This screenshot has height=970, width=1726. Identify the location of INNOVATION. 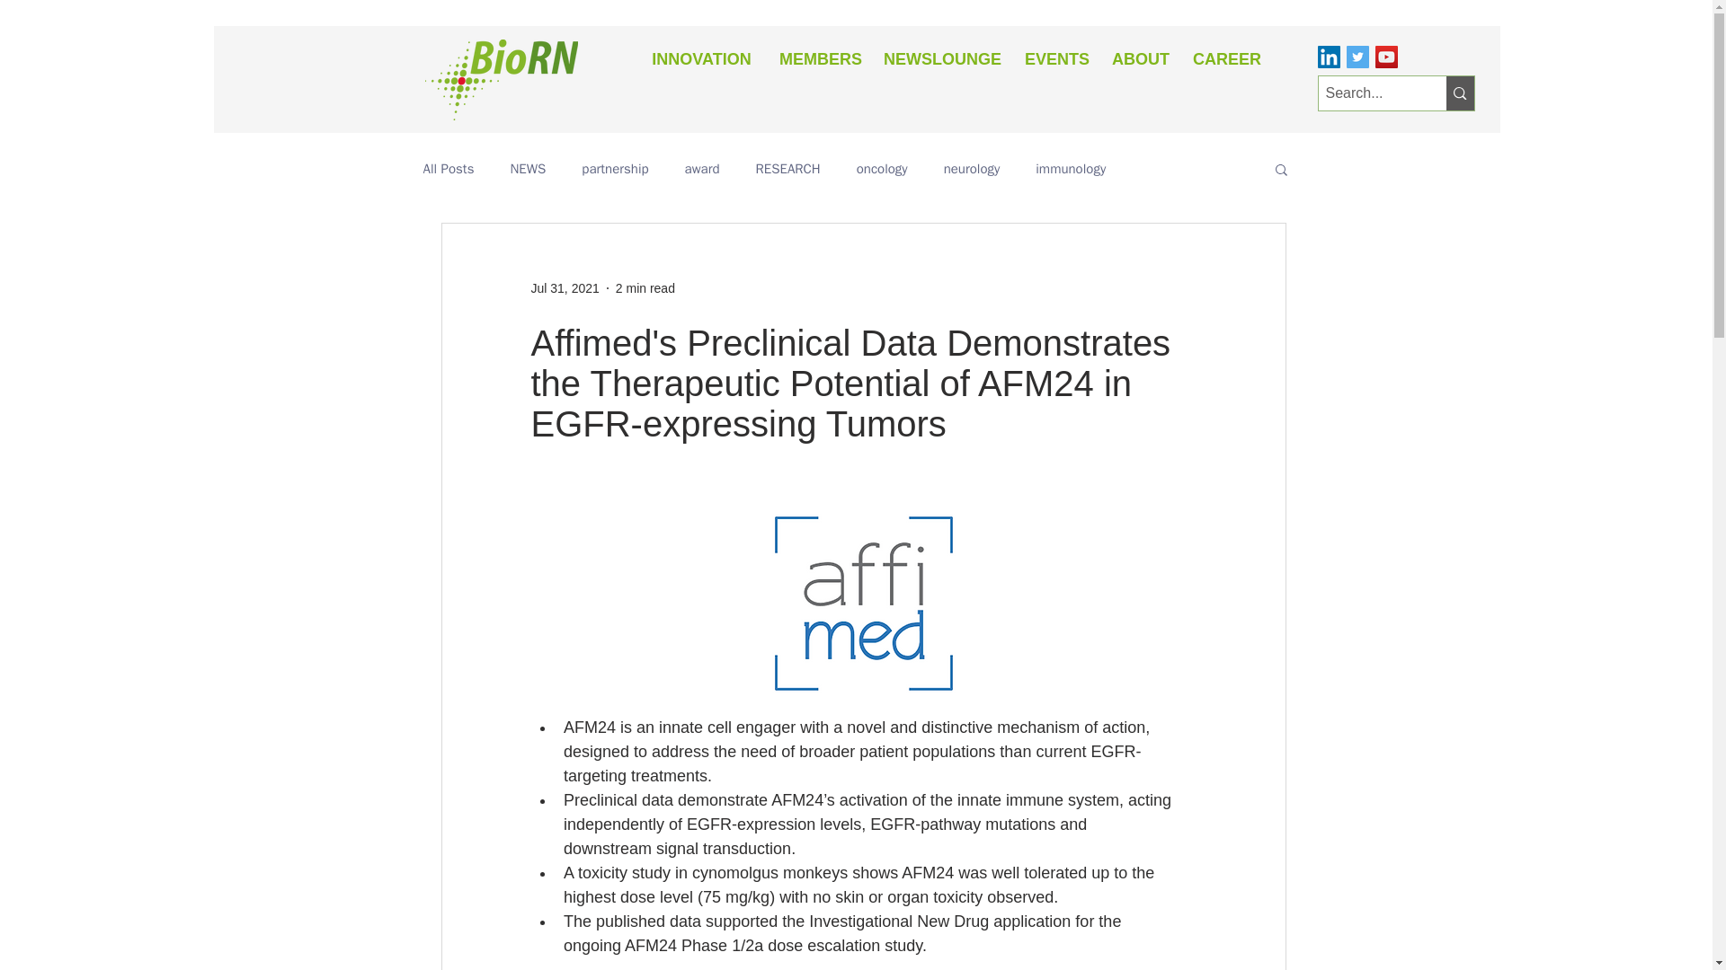
(701, 59).